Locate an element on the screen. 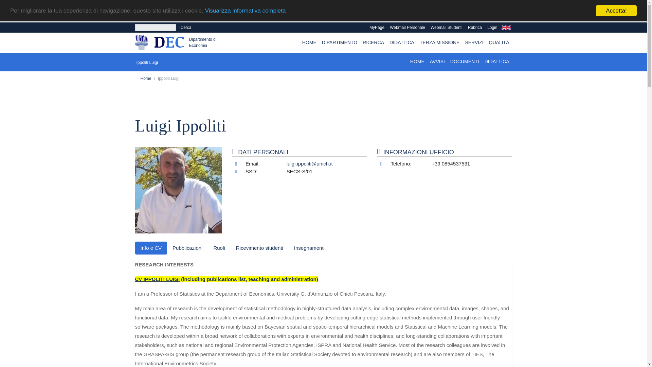  DIPARTIMENTO is located at coordinates (340, 41).